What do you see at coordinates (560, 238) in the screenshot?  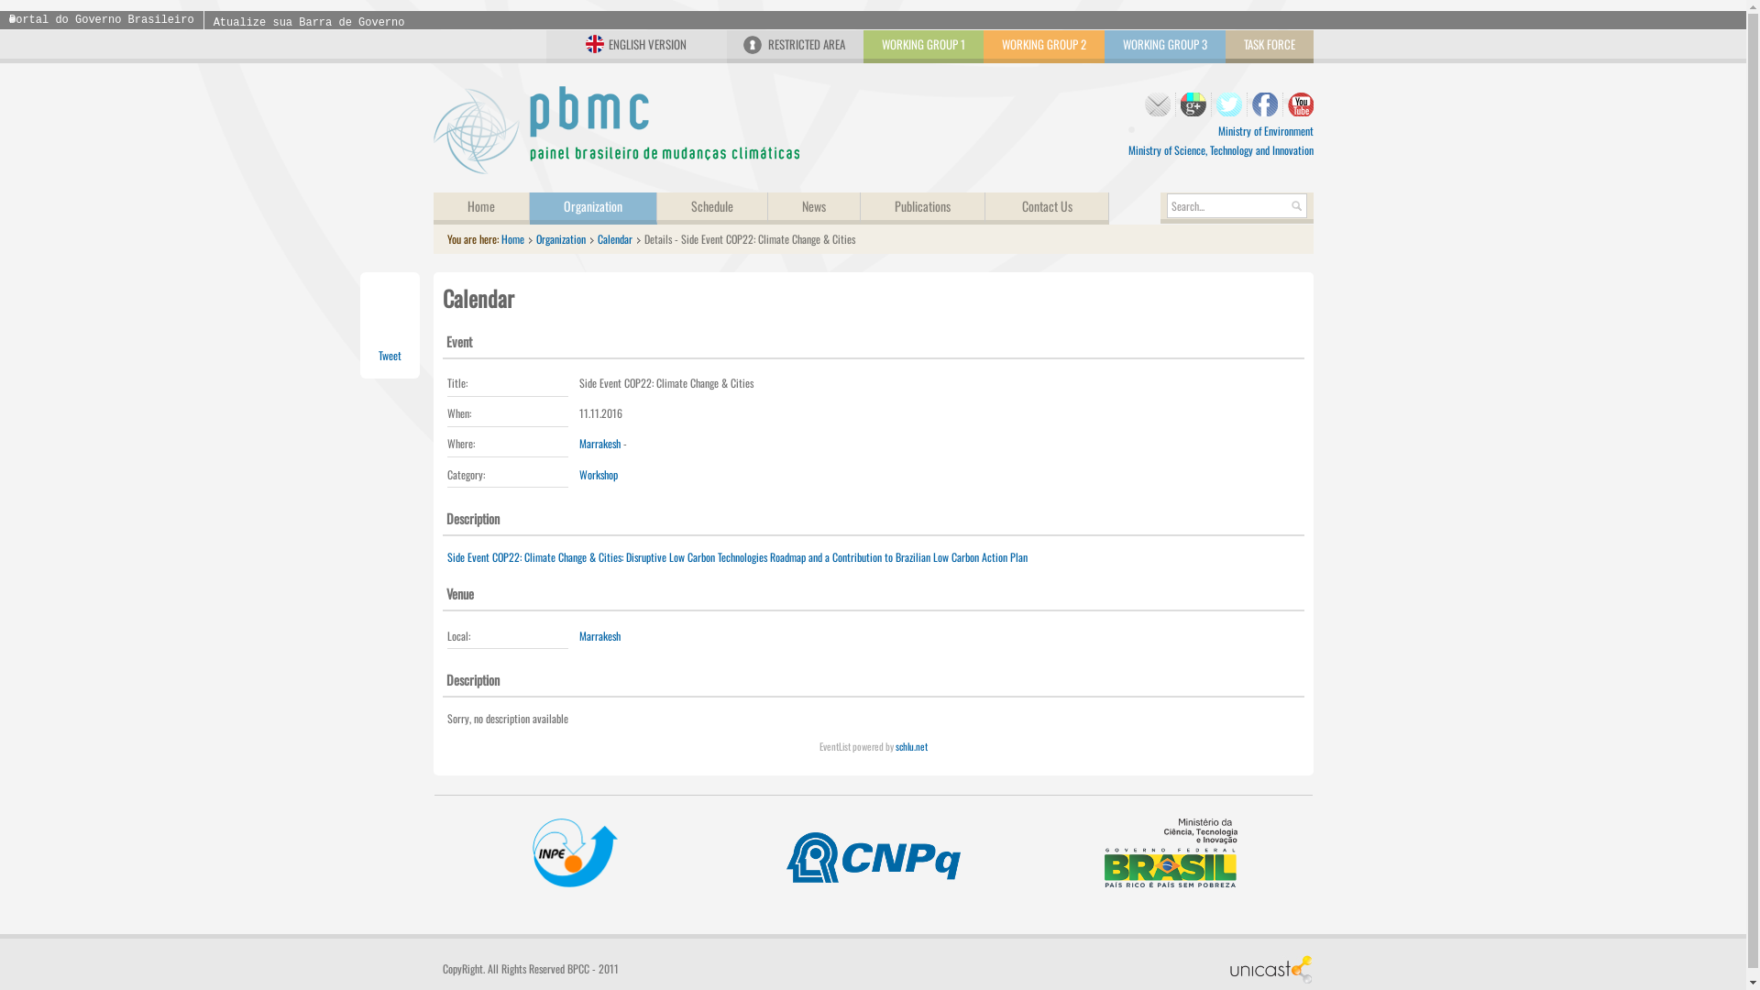 I see `Organization` at bounding box center [560, 238].